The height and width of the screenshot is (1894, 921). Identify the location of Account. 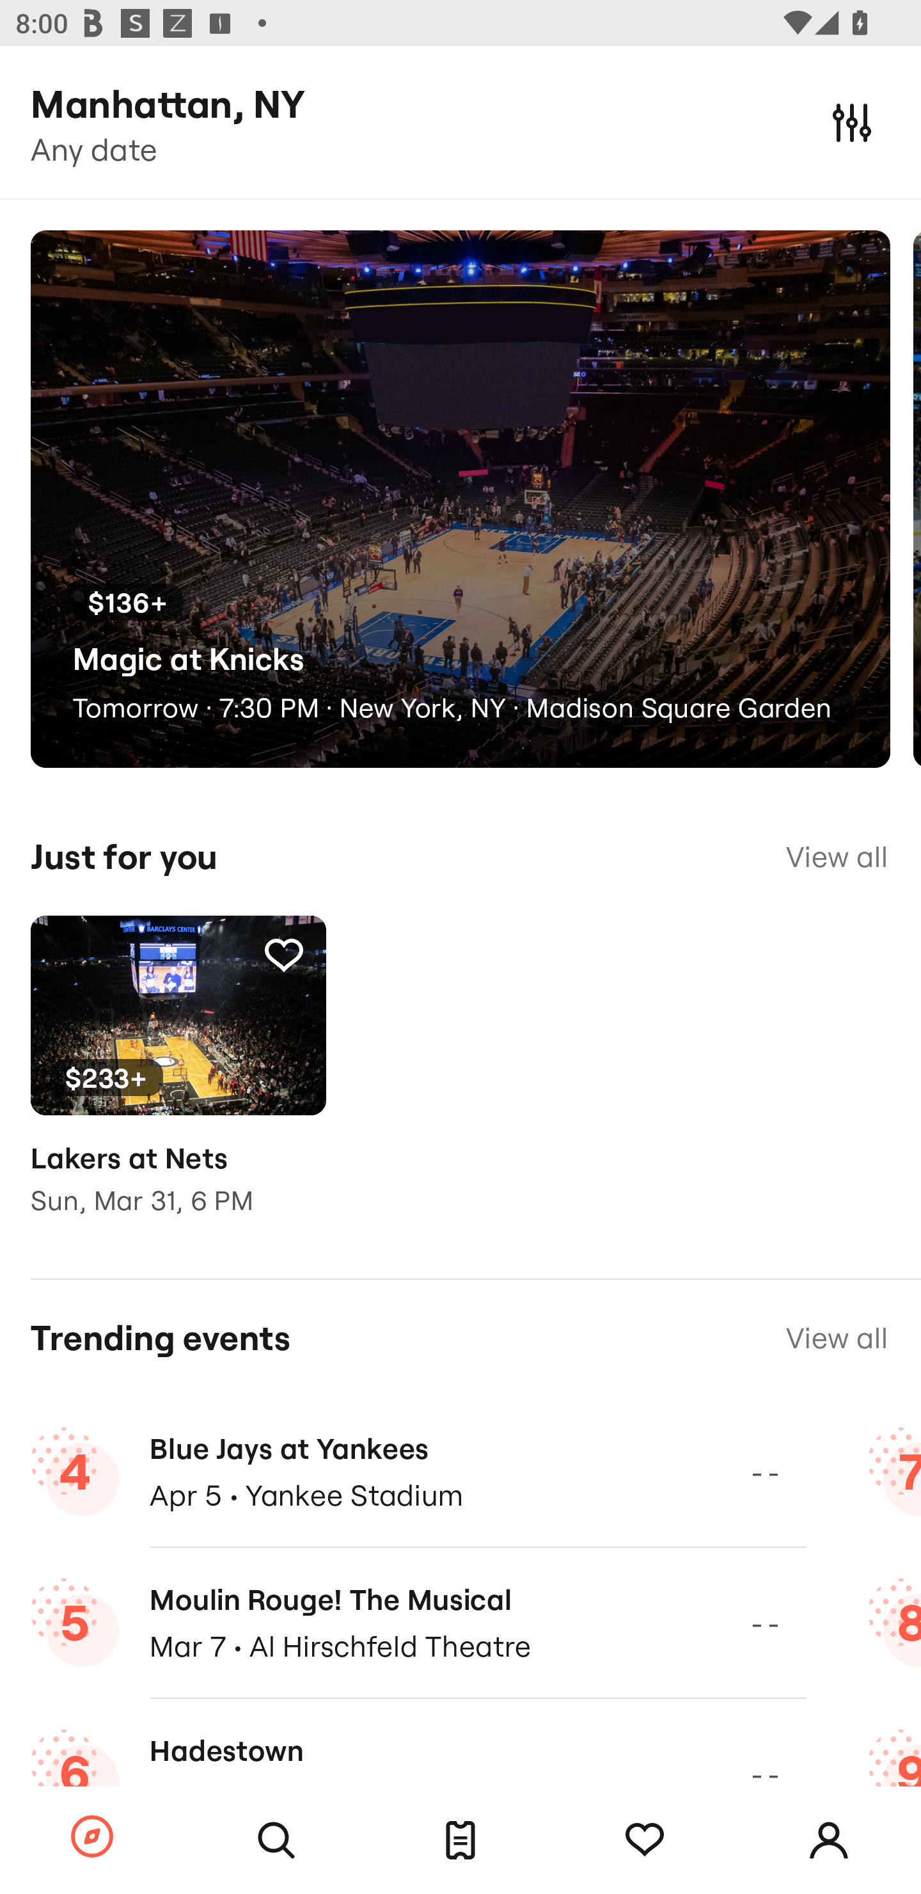
(829, 1840).